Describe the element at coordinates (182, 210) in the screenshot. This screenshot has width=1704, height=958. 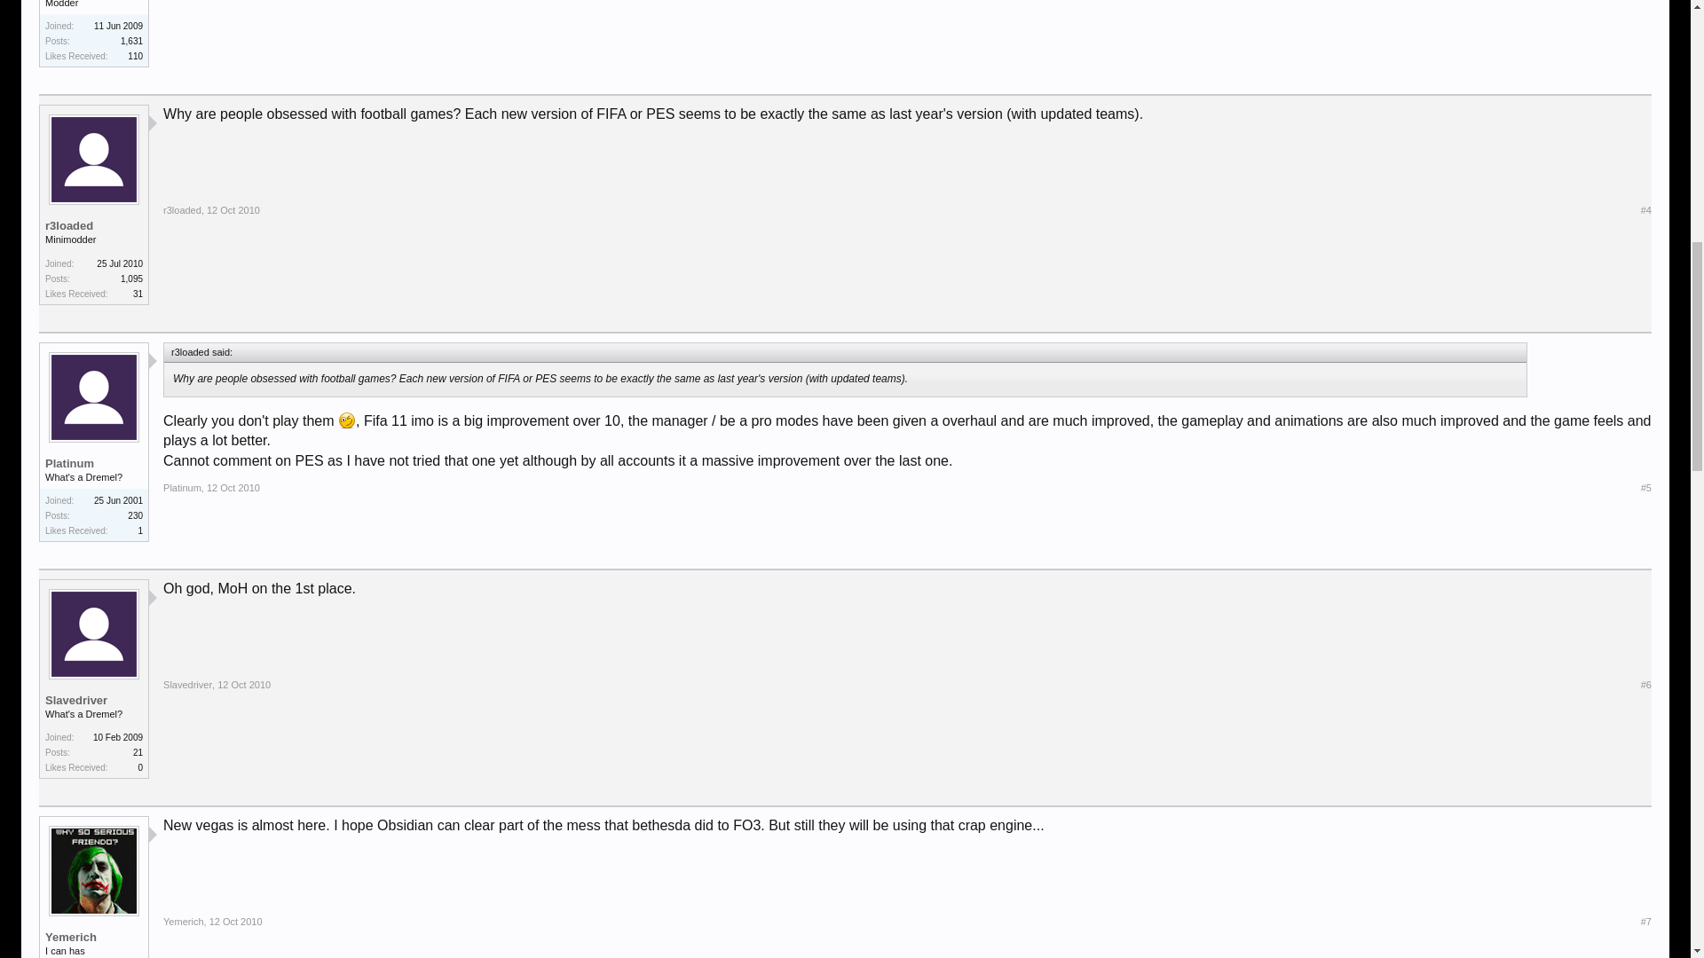
I see `r3loaded` at that location.